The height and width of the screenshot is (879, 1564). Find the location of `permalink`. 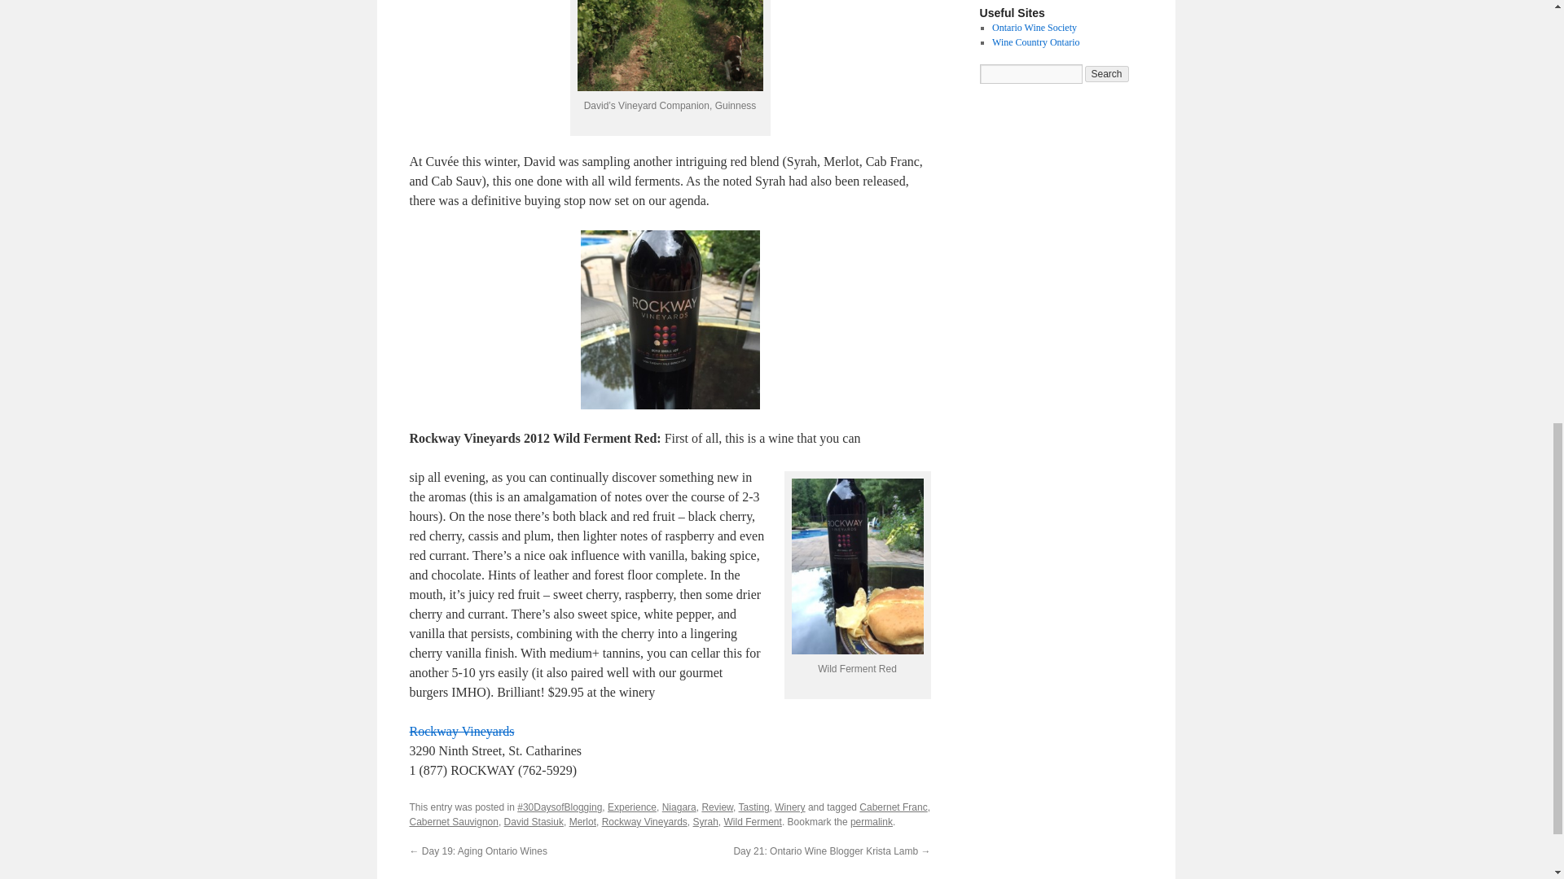

permalink is located at coordinates (872, 822).